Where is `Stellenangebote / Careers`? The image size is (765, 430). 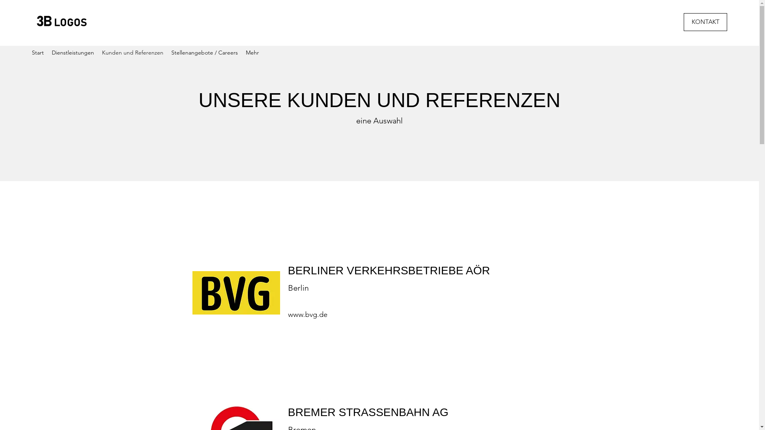 Stellenangebote / Careers is located at coordinates (205, 54).